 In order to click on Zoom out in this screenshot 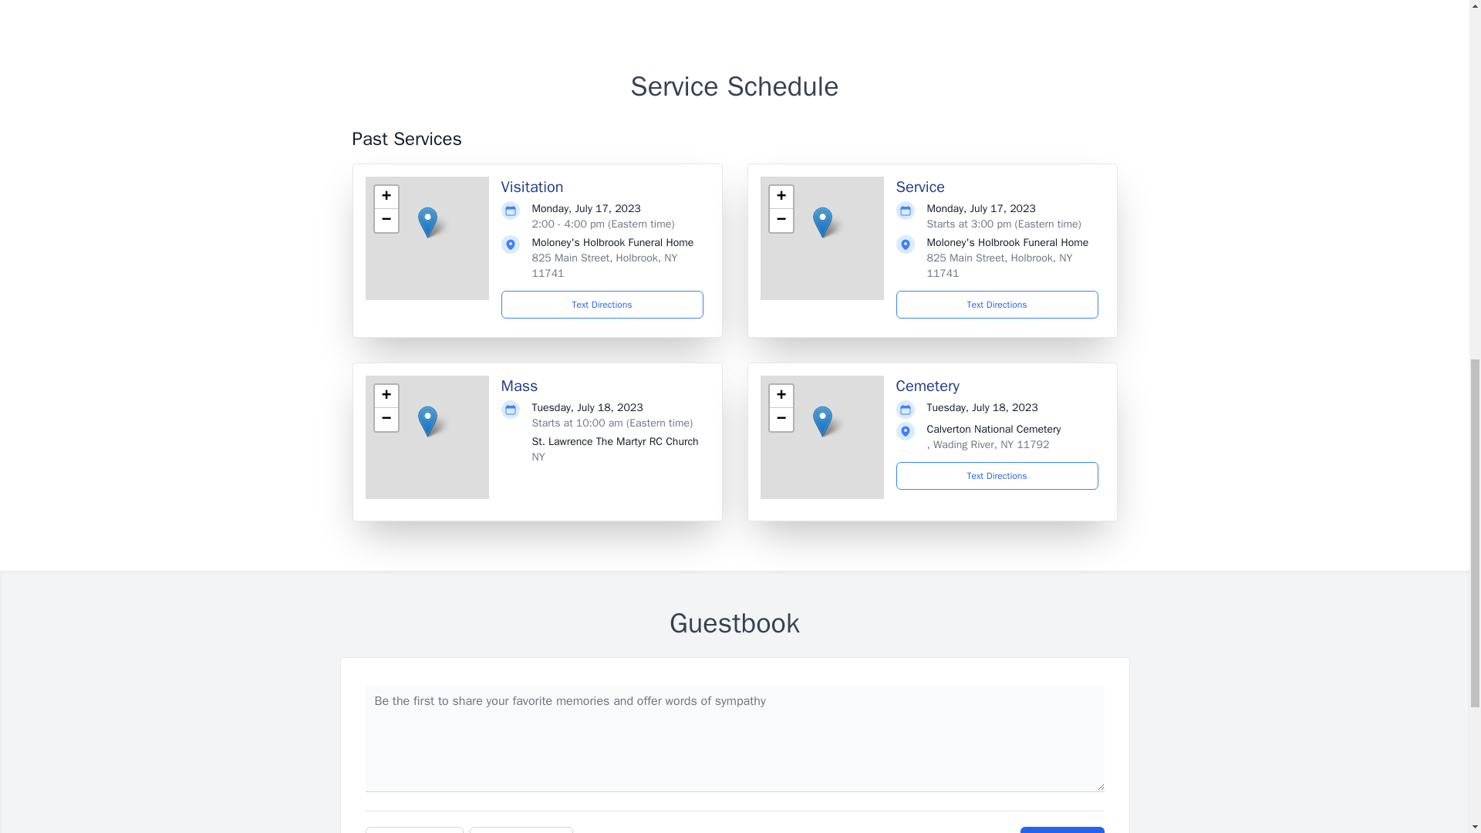, I will do `click(386, 420)`.